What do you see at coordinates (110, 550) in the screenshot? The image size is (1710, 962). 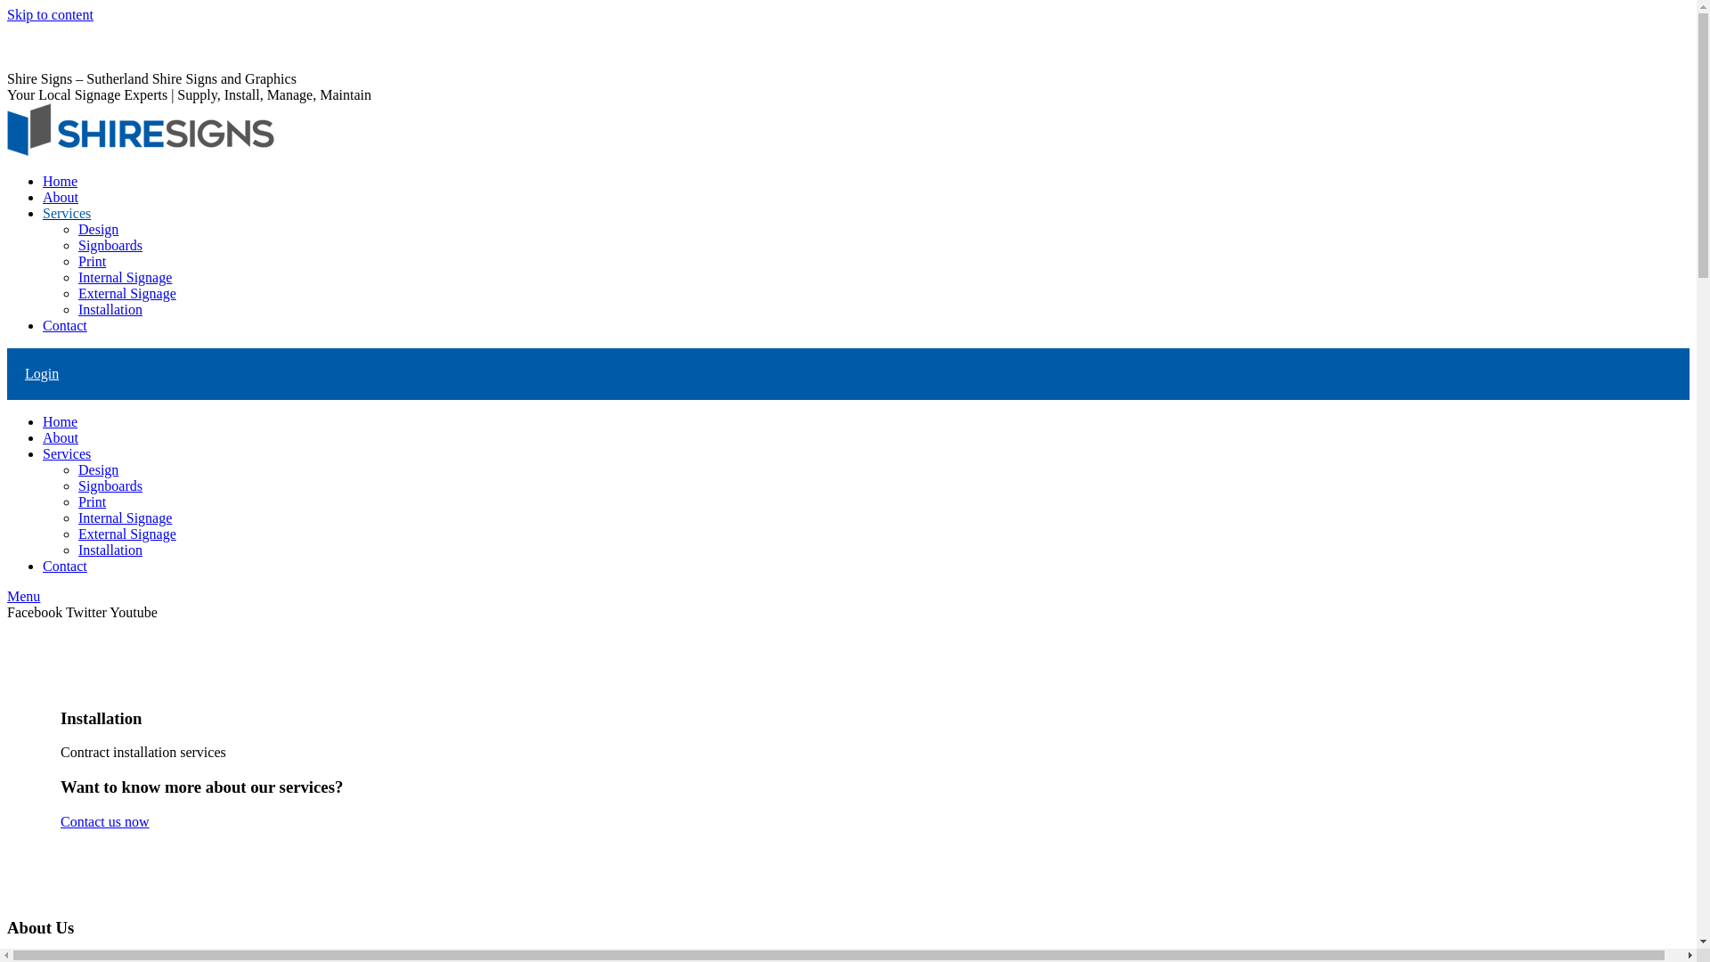 I see `Installation` at bounding box center [110, 550].